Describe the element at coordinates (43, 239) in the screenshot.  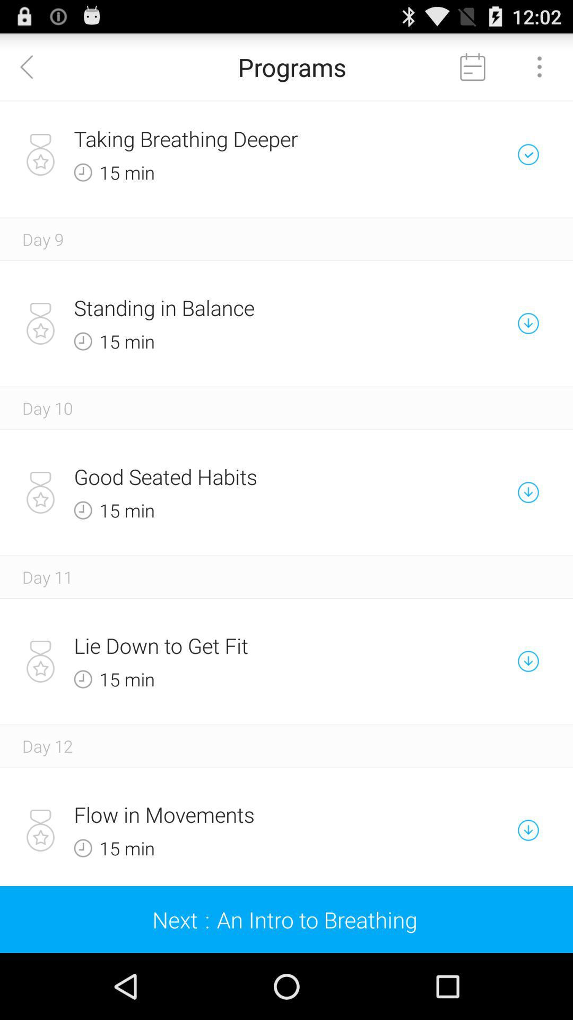
I see `jump until the day 9 item` at that location.